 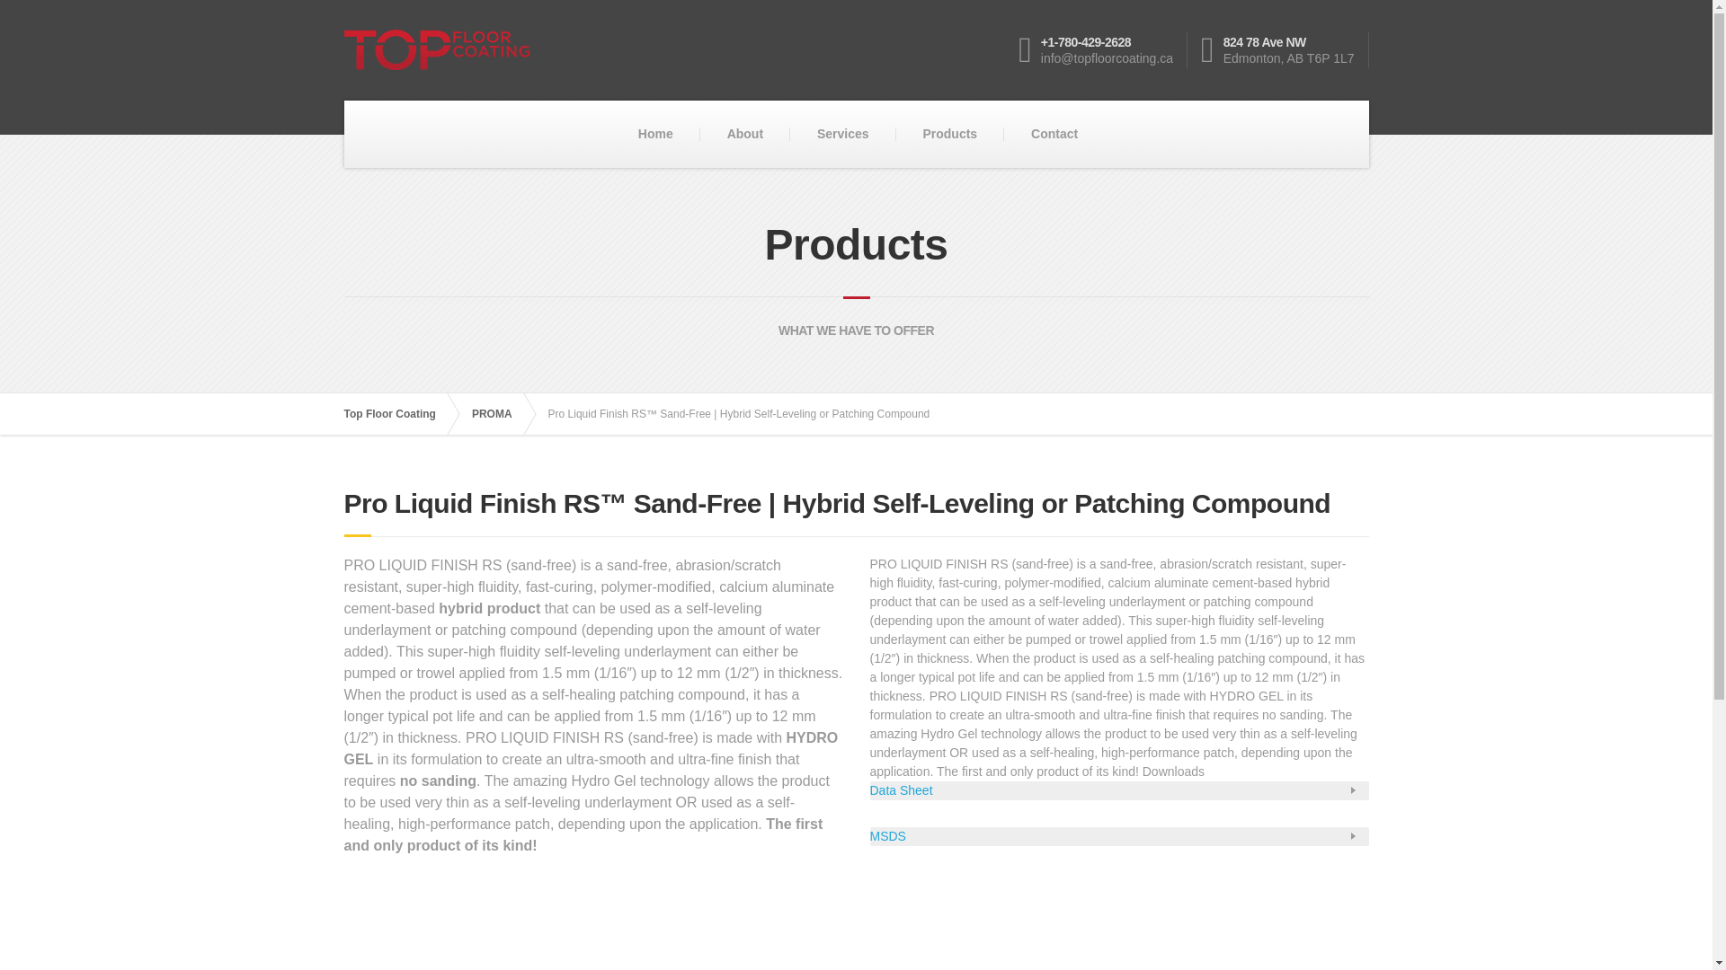 What do you see at coordinates (745, 134) in the screenshot?
I see `About` at bounding box center [745, 134].